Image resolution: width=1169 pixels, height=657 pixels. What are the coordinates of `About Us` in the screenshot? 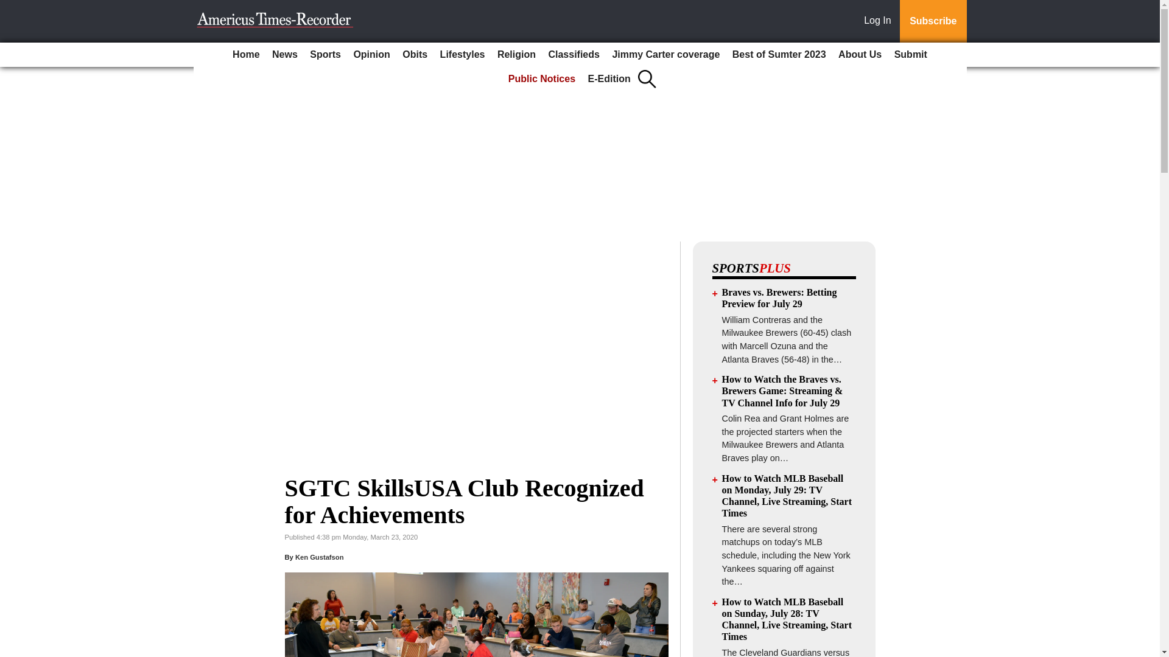 It's located at (860, 55).